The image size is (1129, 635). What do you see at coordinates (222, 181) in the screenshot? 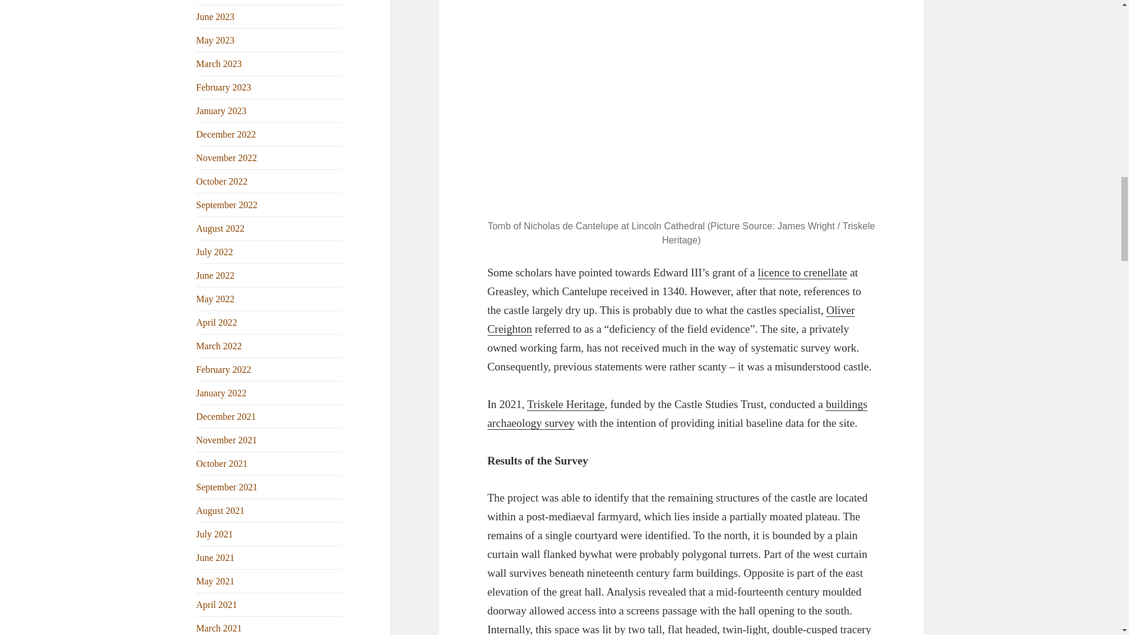
I see `October 2022` at bounding box center [222, 181].